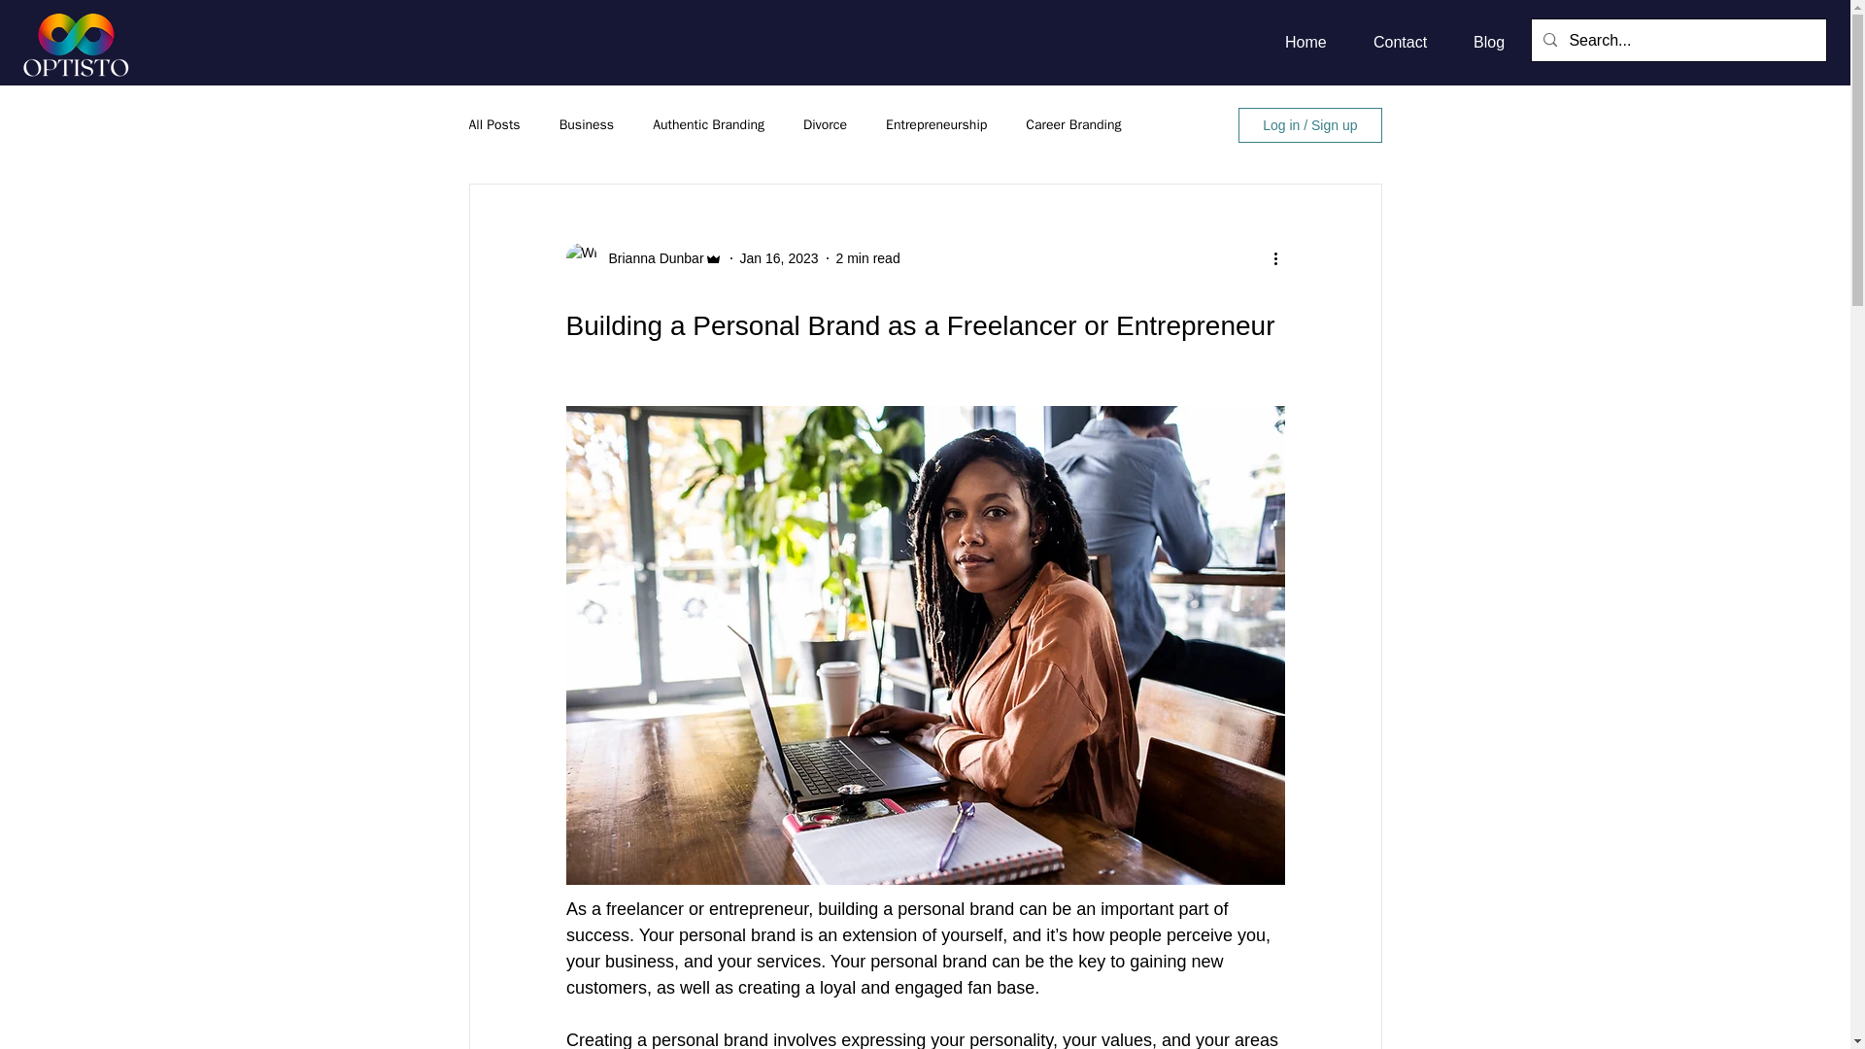  What do you see at coordinates (649, 258) in the screenshot?
I see `Brianna Dunbar` at bounding box center [649, 258].